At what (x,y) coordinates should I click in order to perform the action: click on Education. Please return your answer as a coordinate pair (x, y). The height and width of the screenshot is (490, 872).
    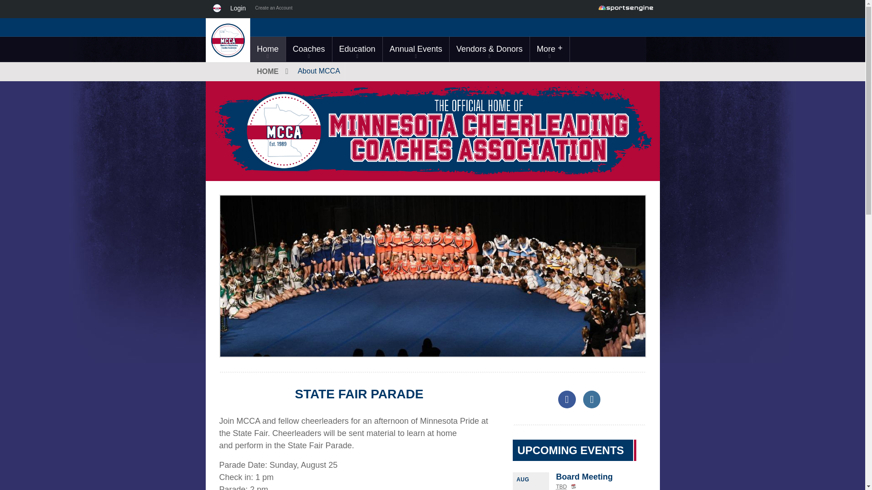
    Looking at the image, I should click on (357, 49).